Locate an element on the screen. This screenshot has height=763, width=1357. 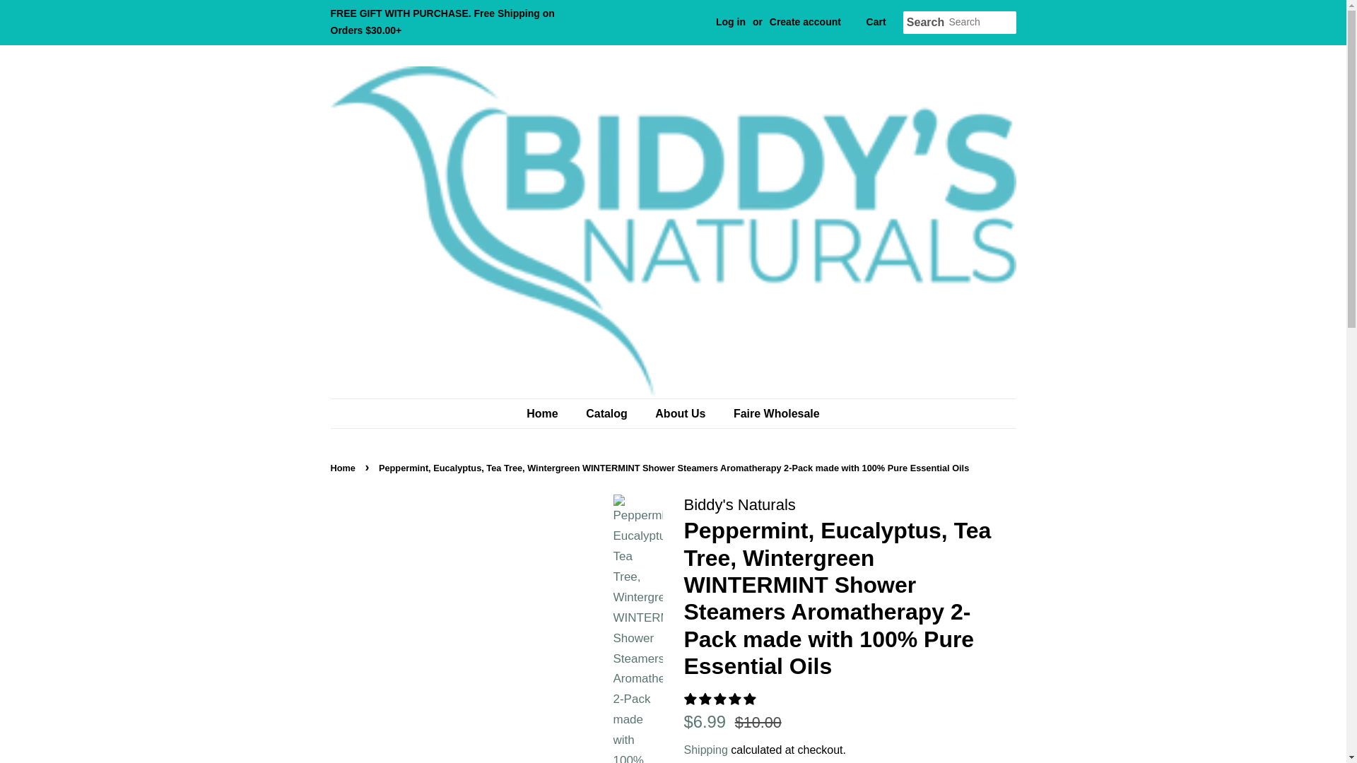
Cart is located at coordinates (876, 23).